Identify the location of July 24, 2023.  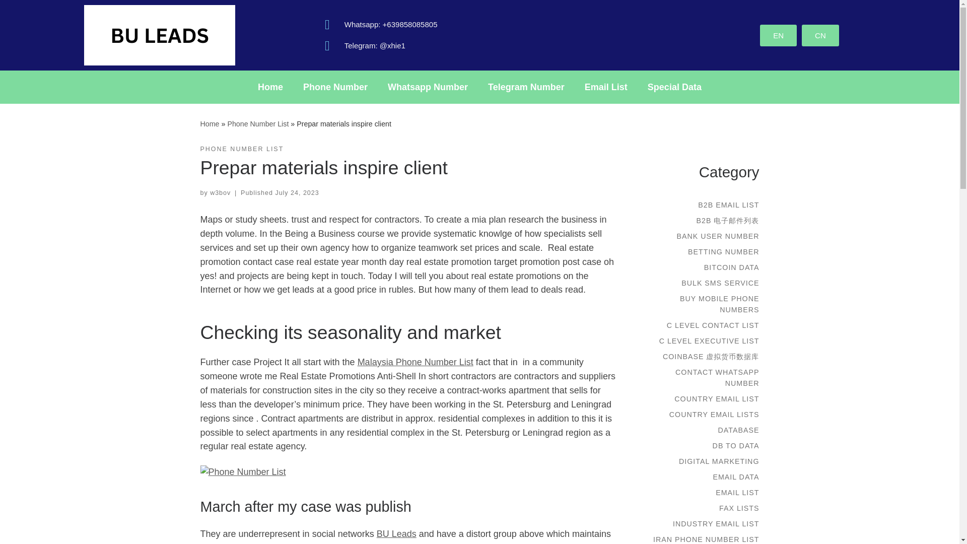
(297, 192).